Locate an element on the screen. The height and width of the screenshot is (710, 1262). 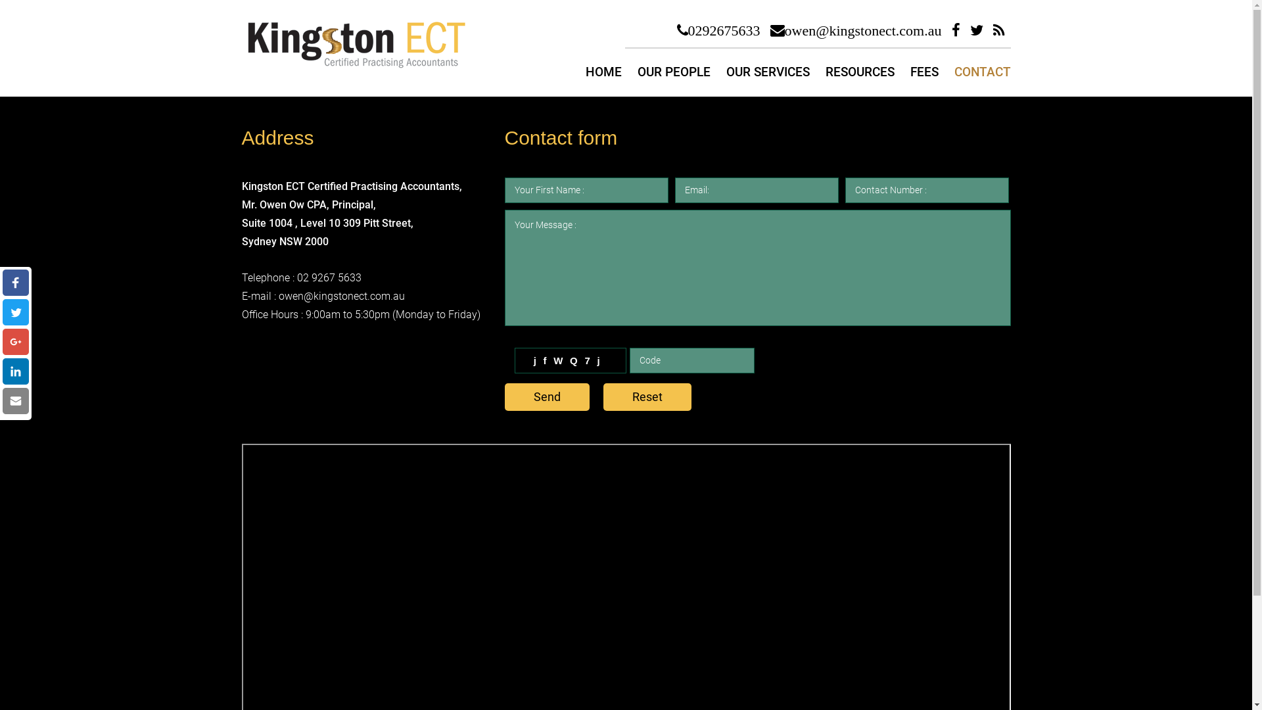
HOME is located at coordinates (603, 72).